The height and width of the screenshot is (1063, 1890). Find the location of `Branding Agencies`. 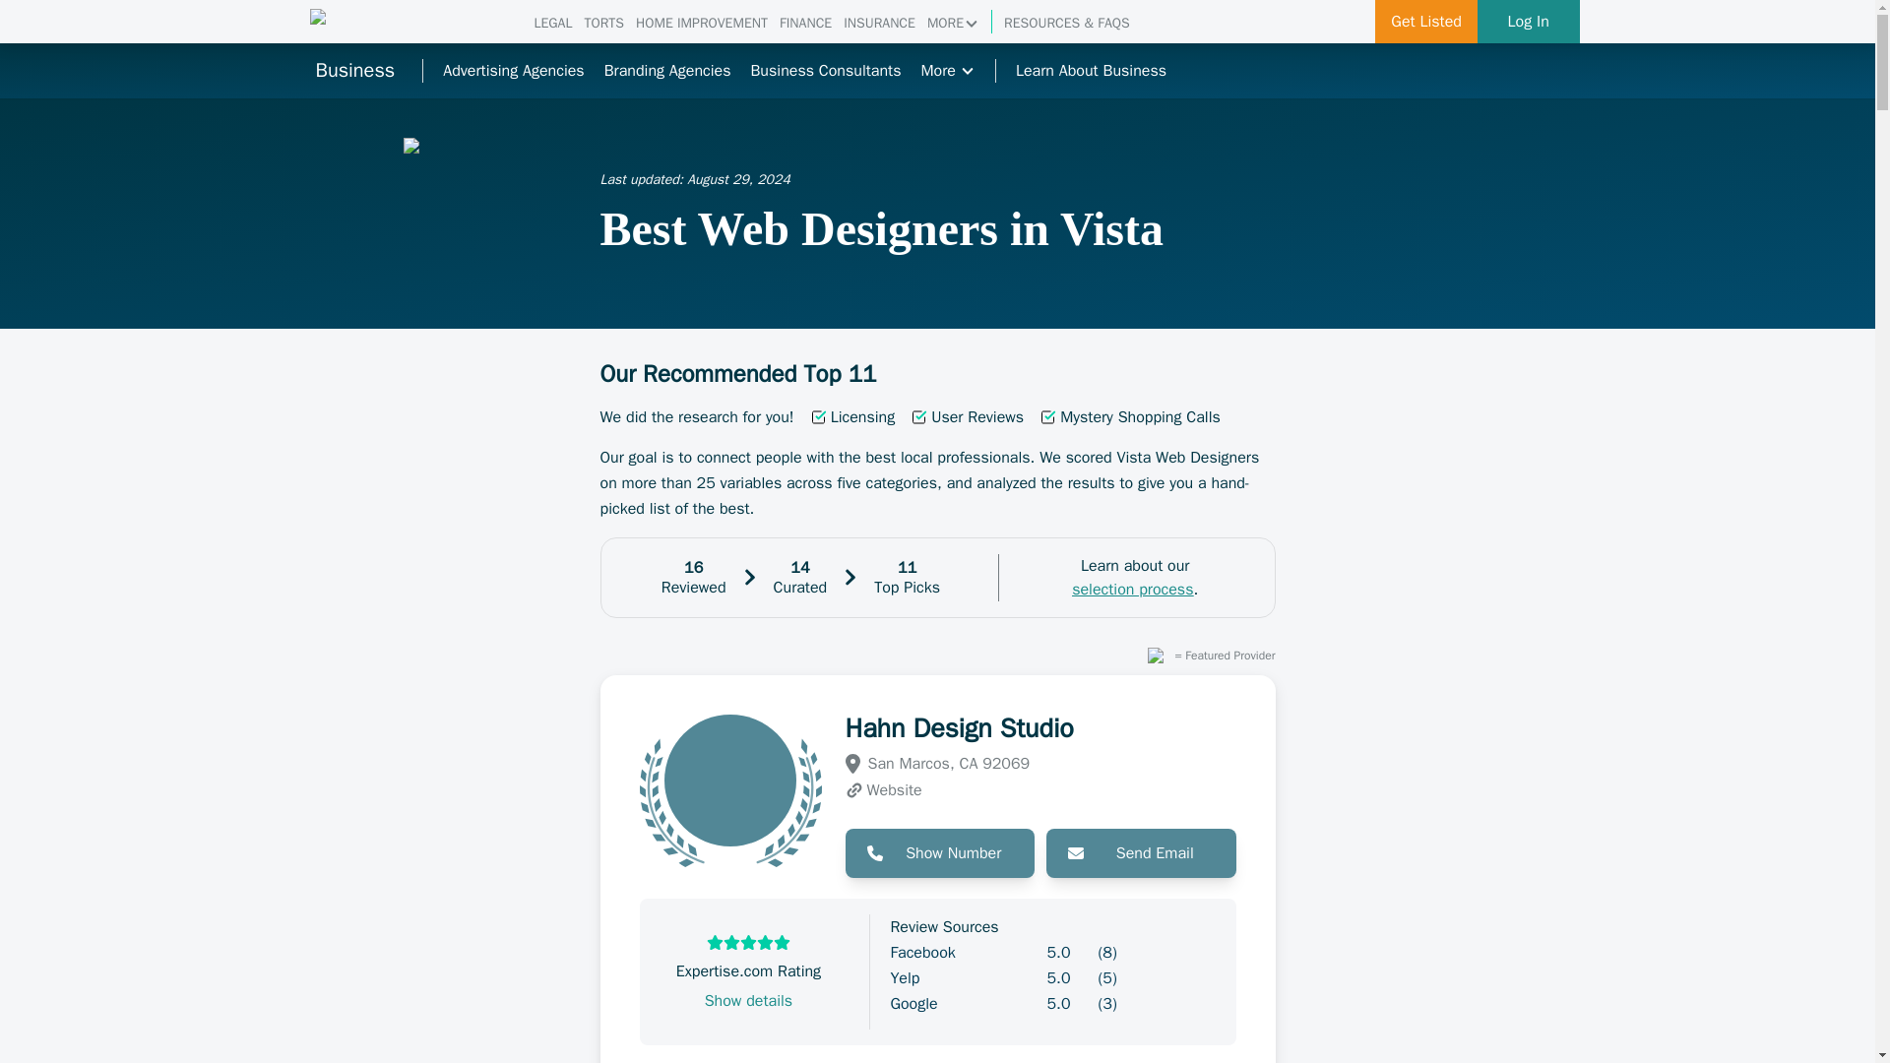

Branding Agencies is located at coordinates (667, 71).